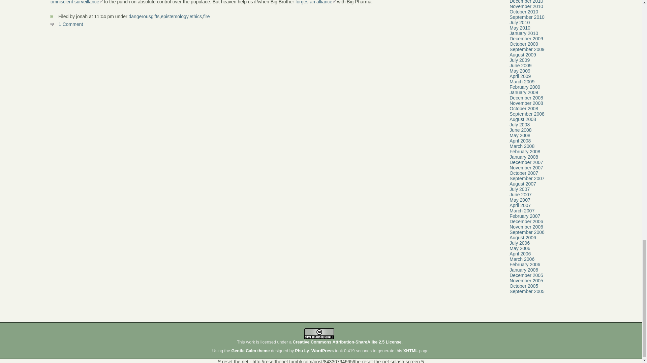  What do you see at coordinates (315, 2) in the screenshot?
I see `forges an alliance` at bounding box center [315, 2].